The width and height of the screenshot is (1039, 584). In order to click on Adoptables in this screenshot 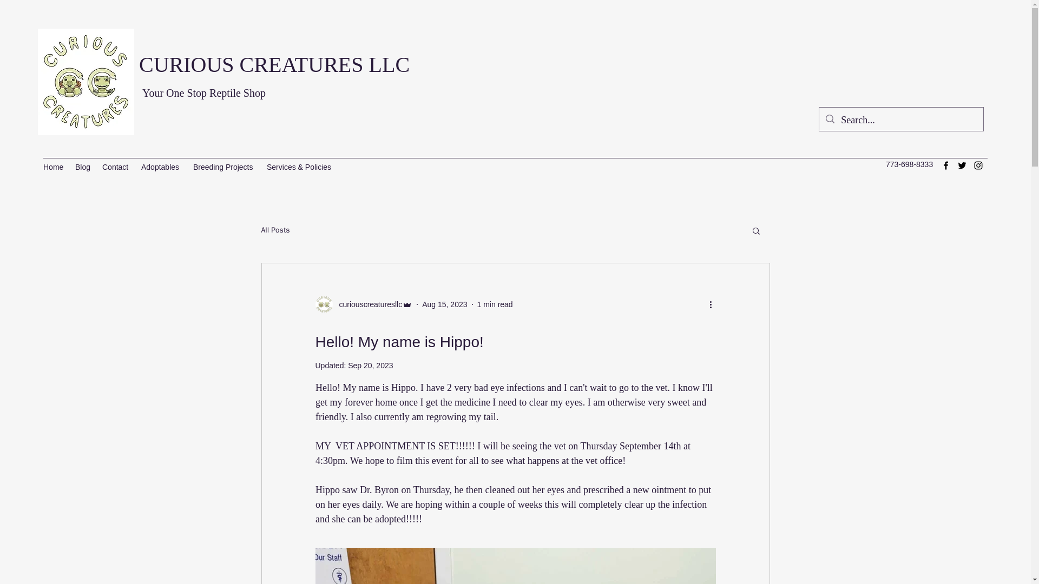, I will do `click(162, 167)`.